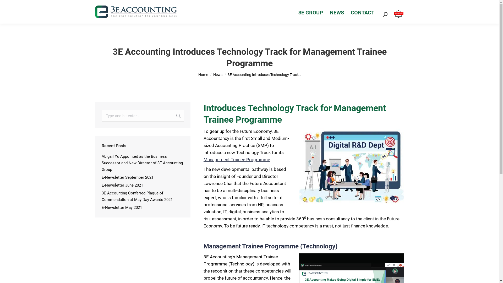 The width and height of the screenshot is (503, 283). What do you see at coordinates (311, 12) in the screenshot?
I see `3E GROUP` at bounding box center [311, 12].